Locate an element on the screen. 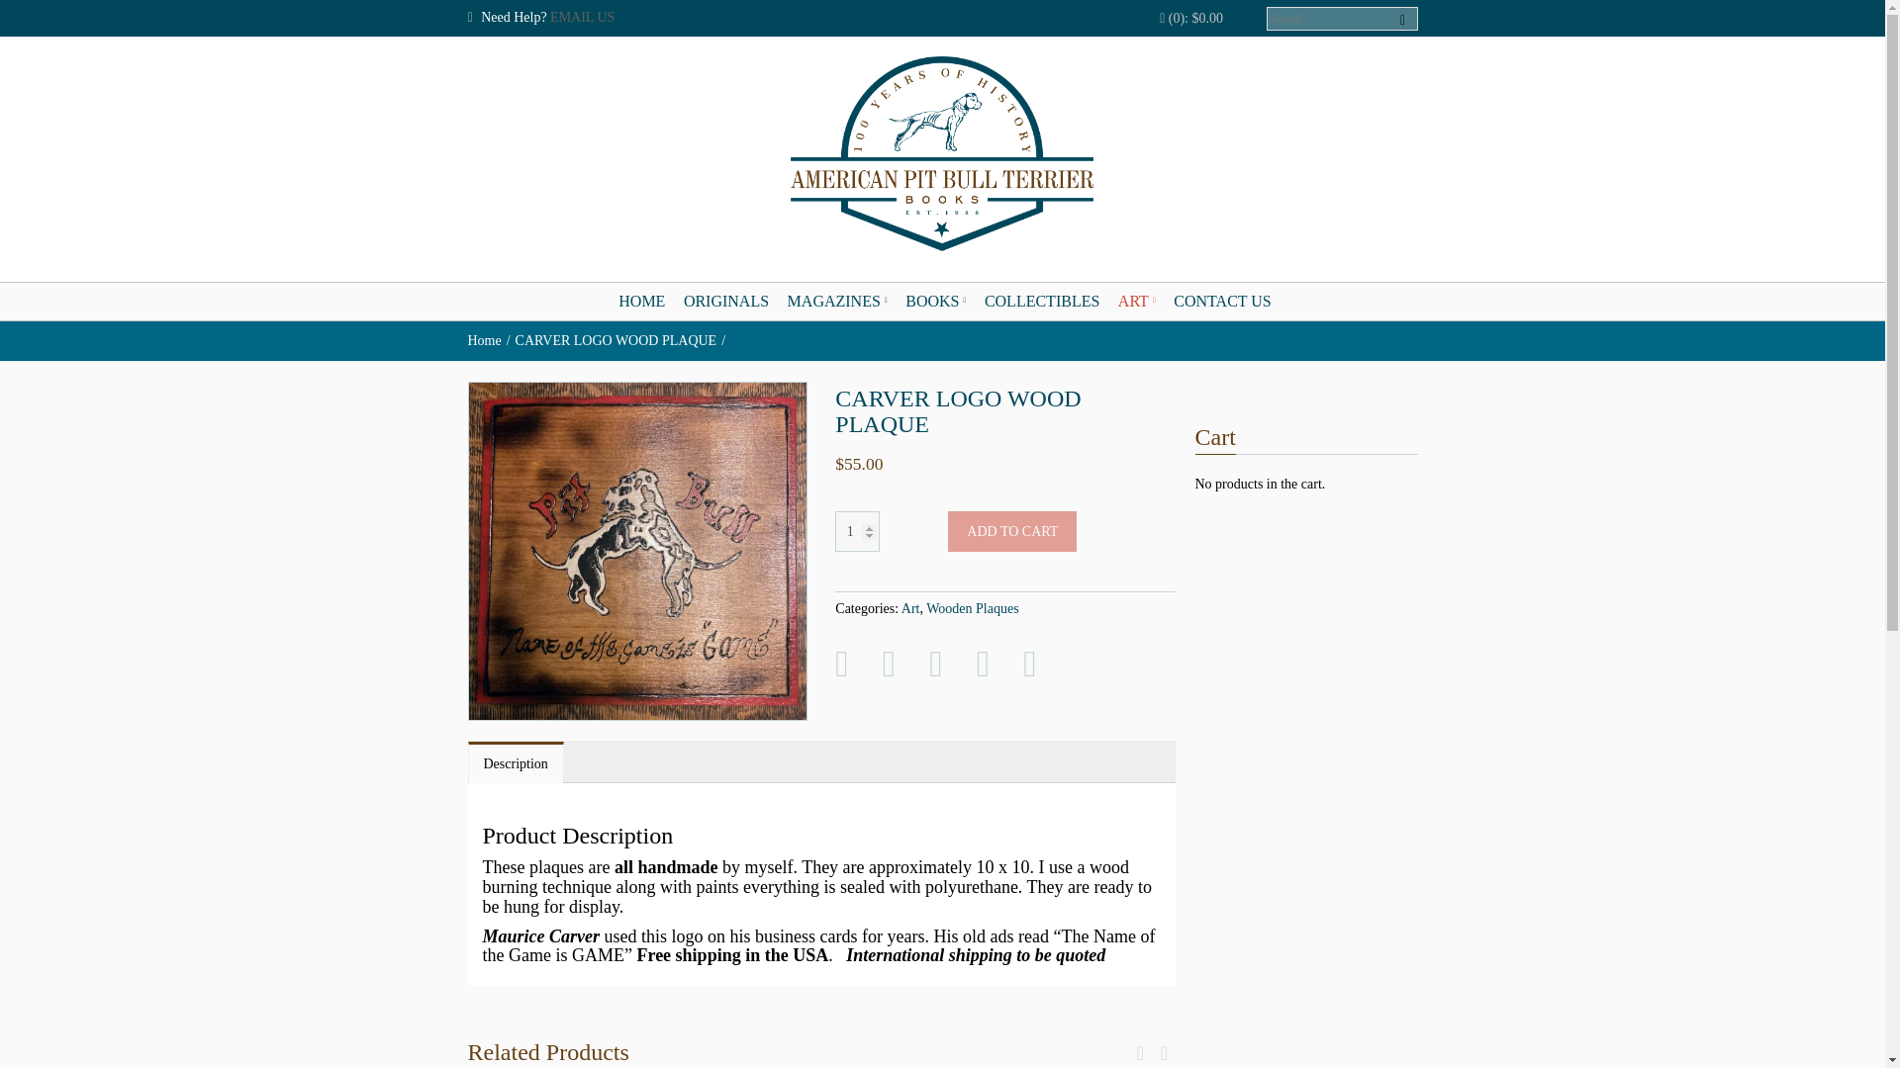 This screenshot has width=1900, height=1068. CONTACT US is located at coordinates (1222, 301).